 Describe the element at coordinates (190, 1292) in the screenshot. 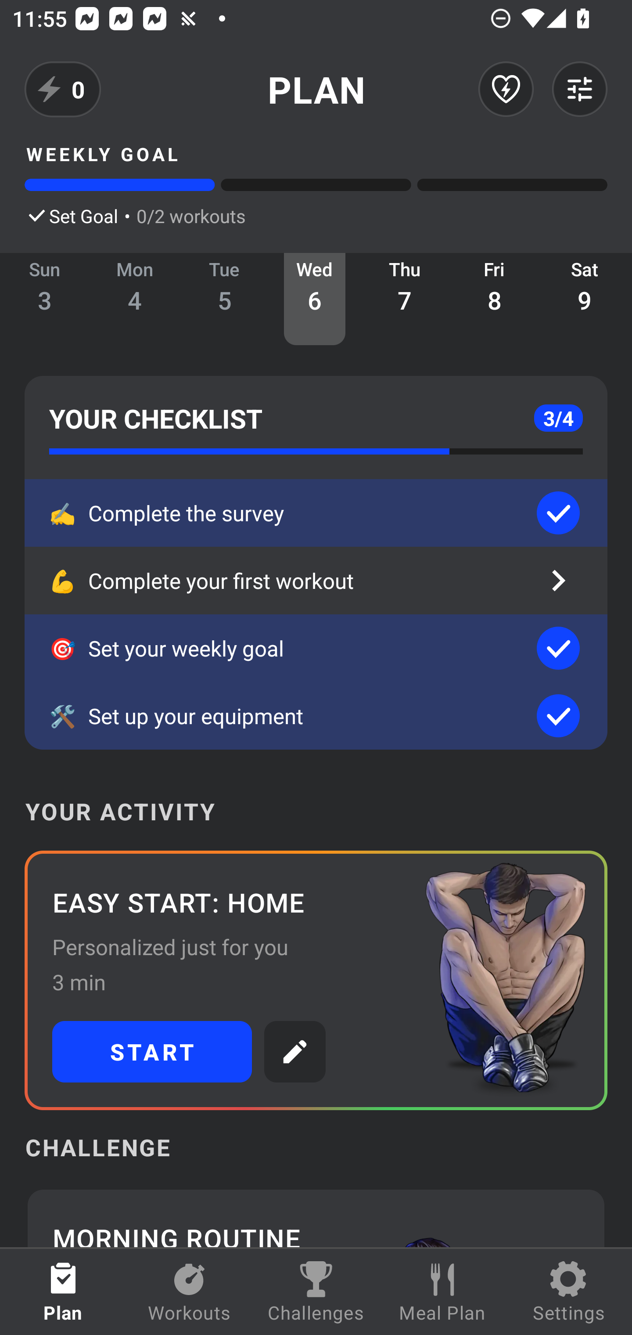

I see ` Workouts ` at that location.